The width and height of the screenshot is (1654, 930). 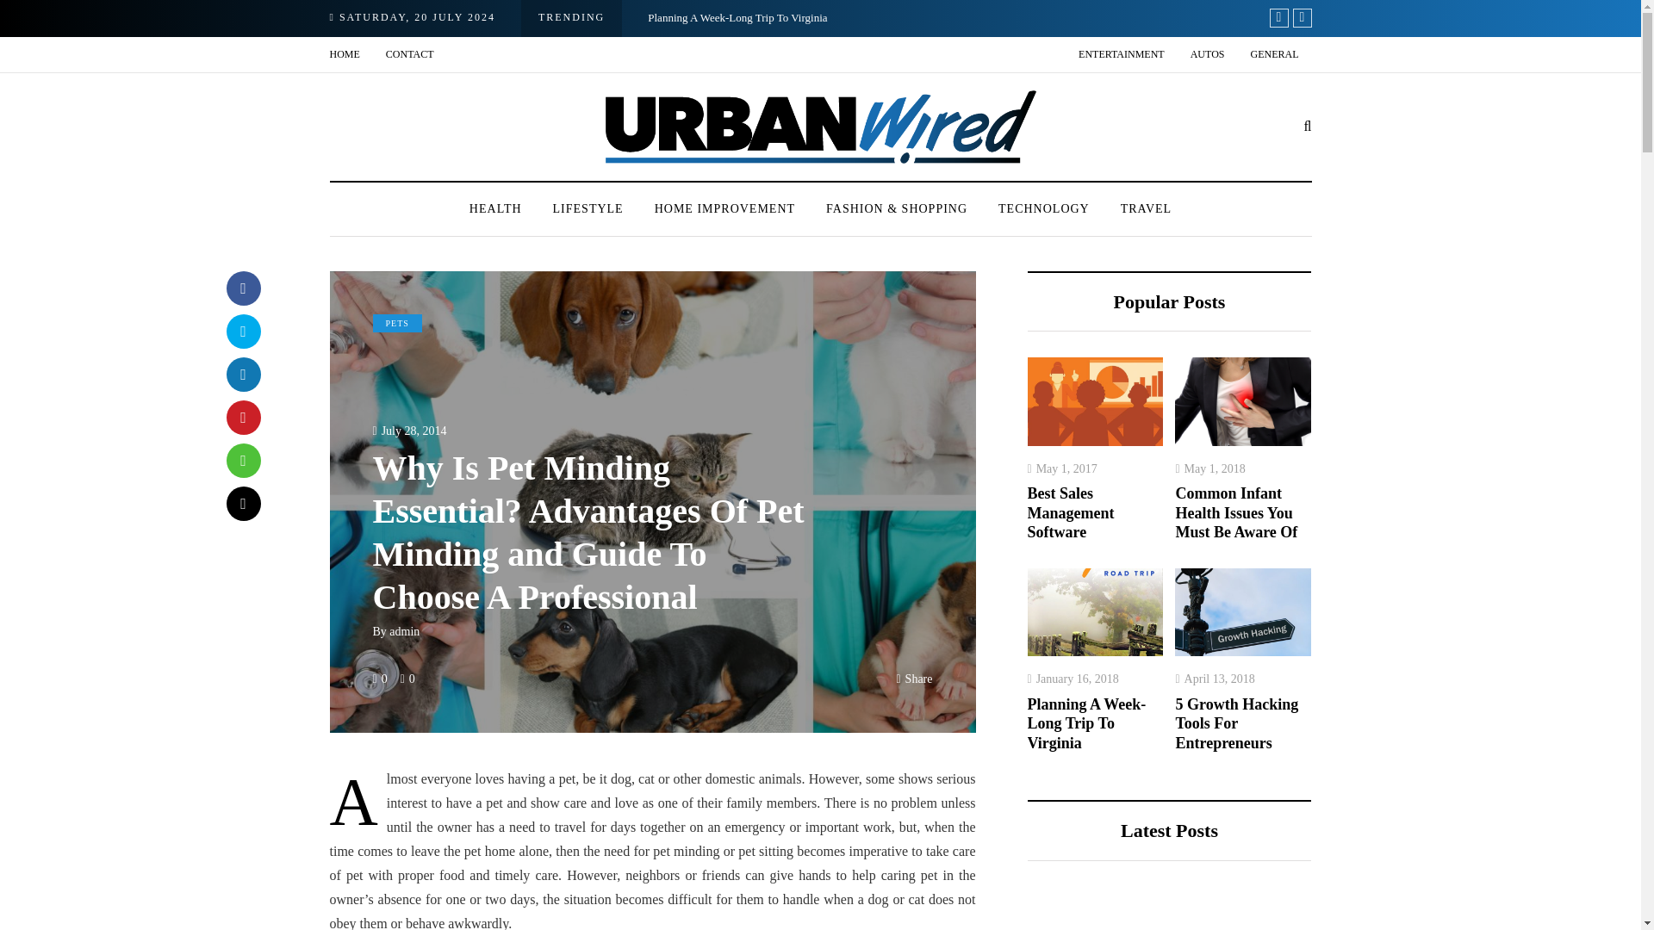 I want to click on HOME IMPROVEMENT, so click(x=724, y=208).